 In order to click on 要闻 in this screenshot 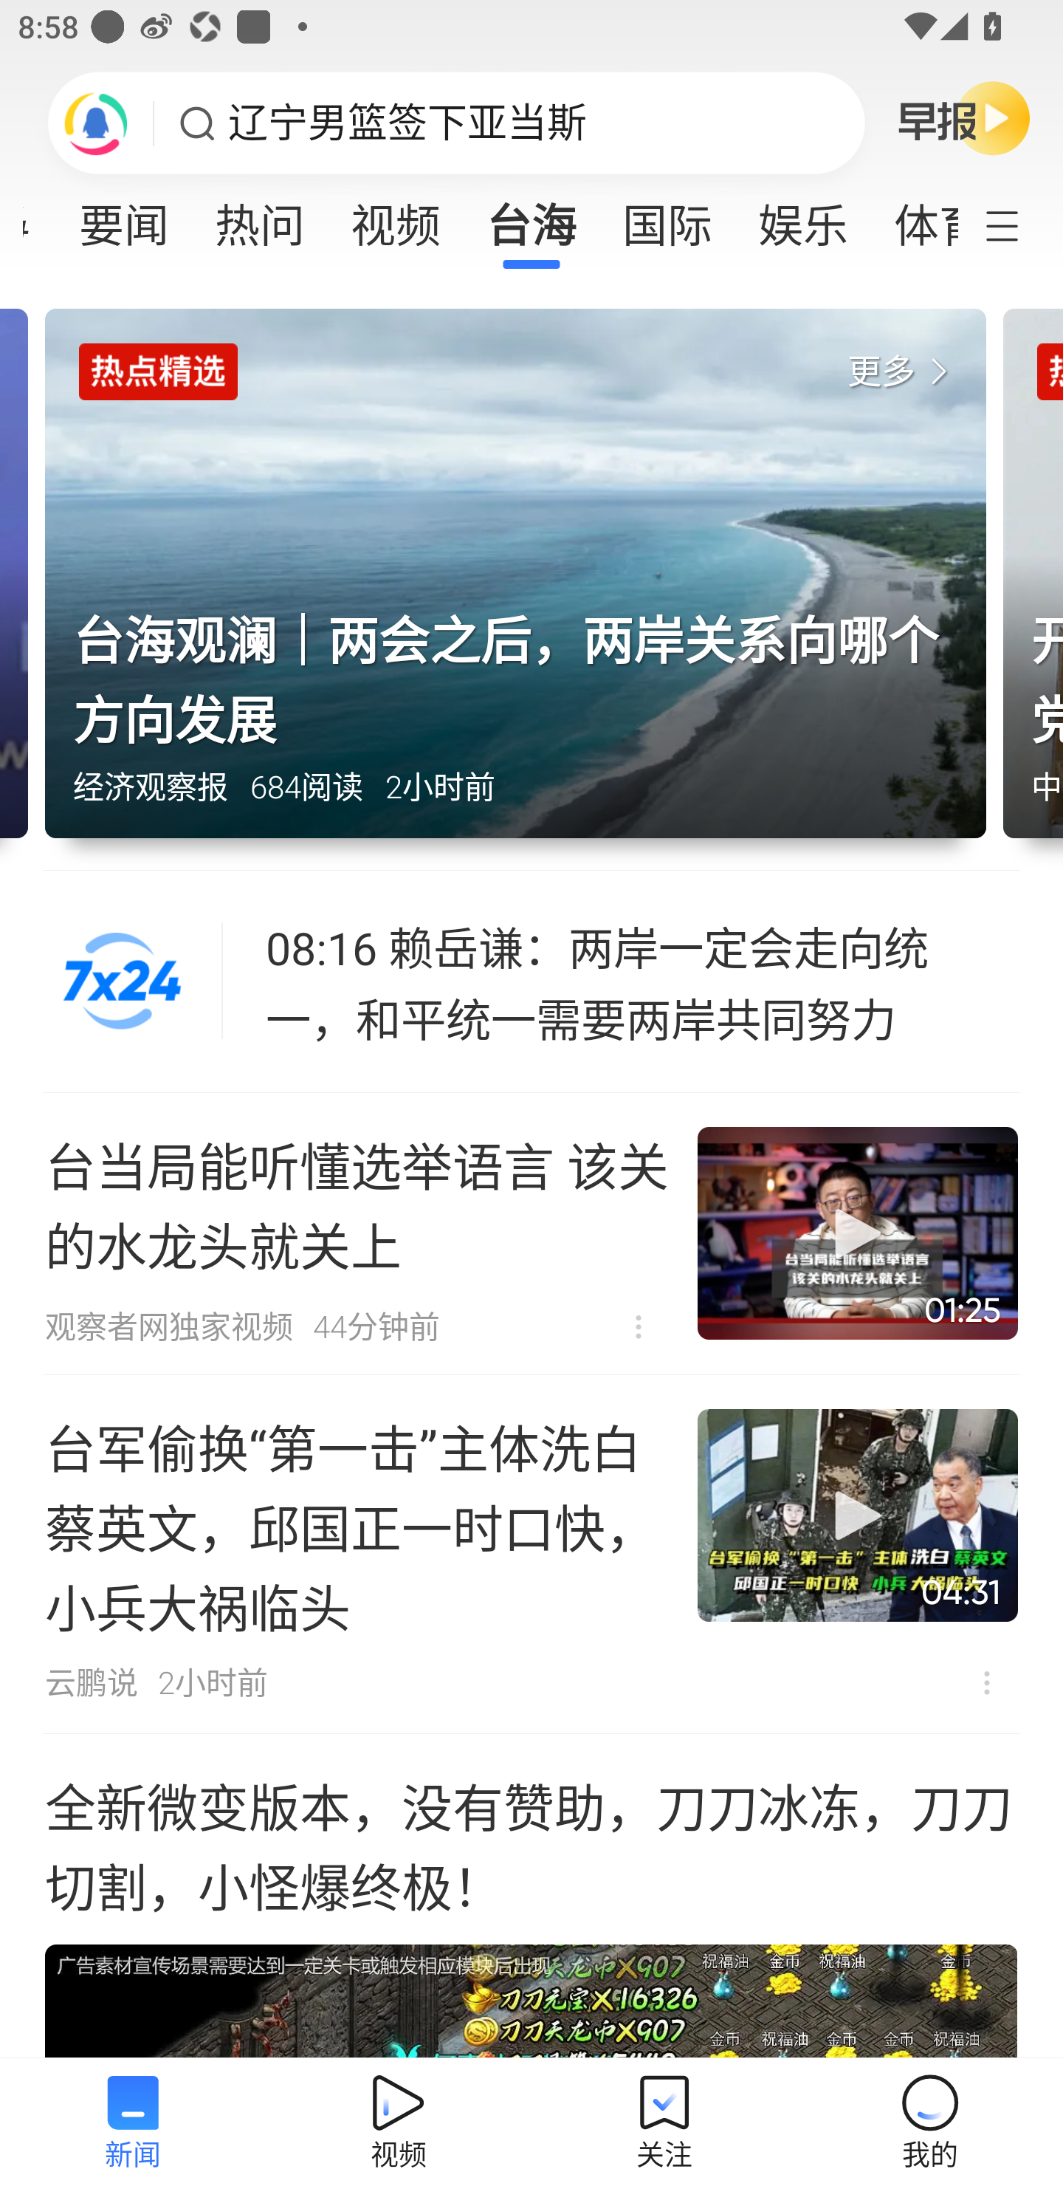, I will do `click(124, 217)`.